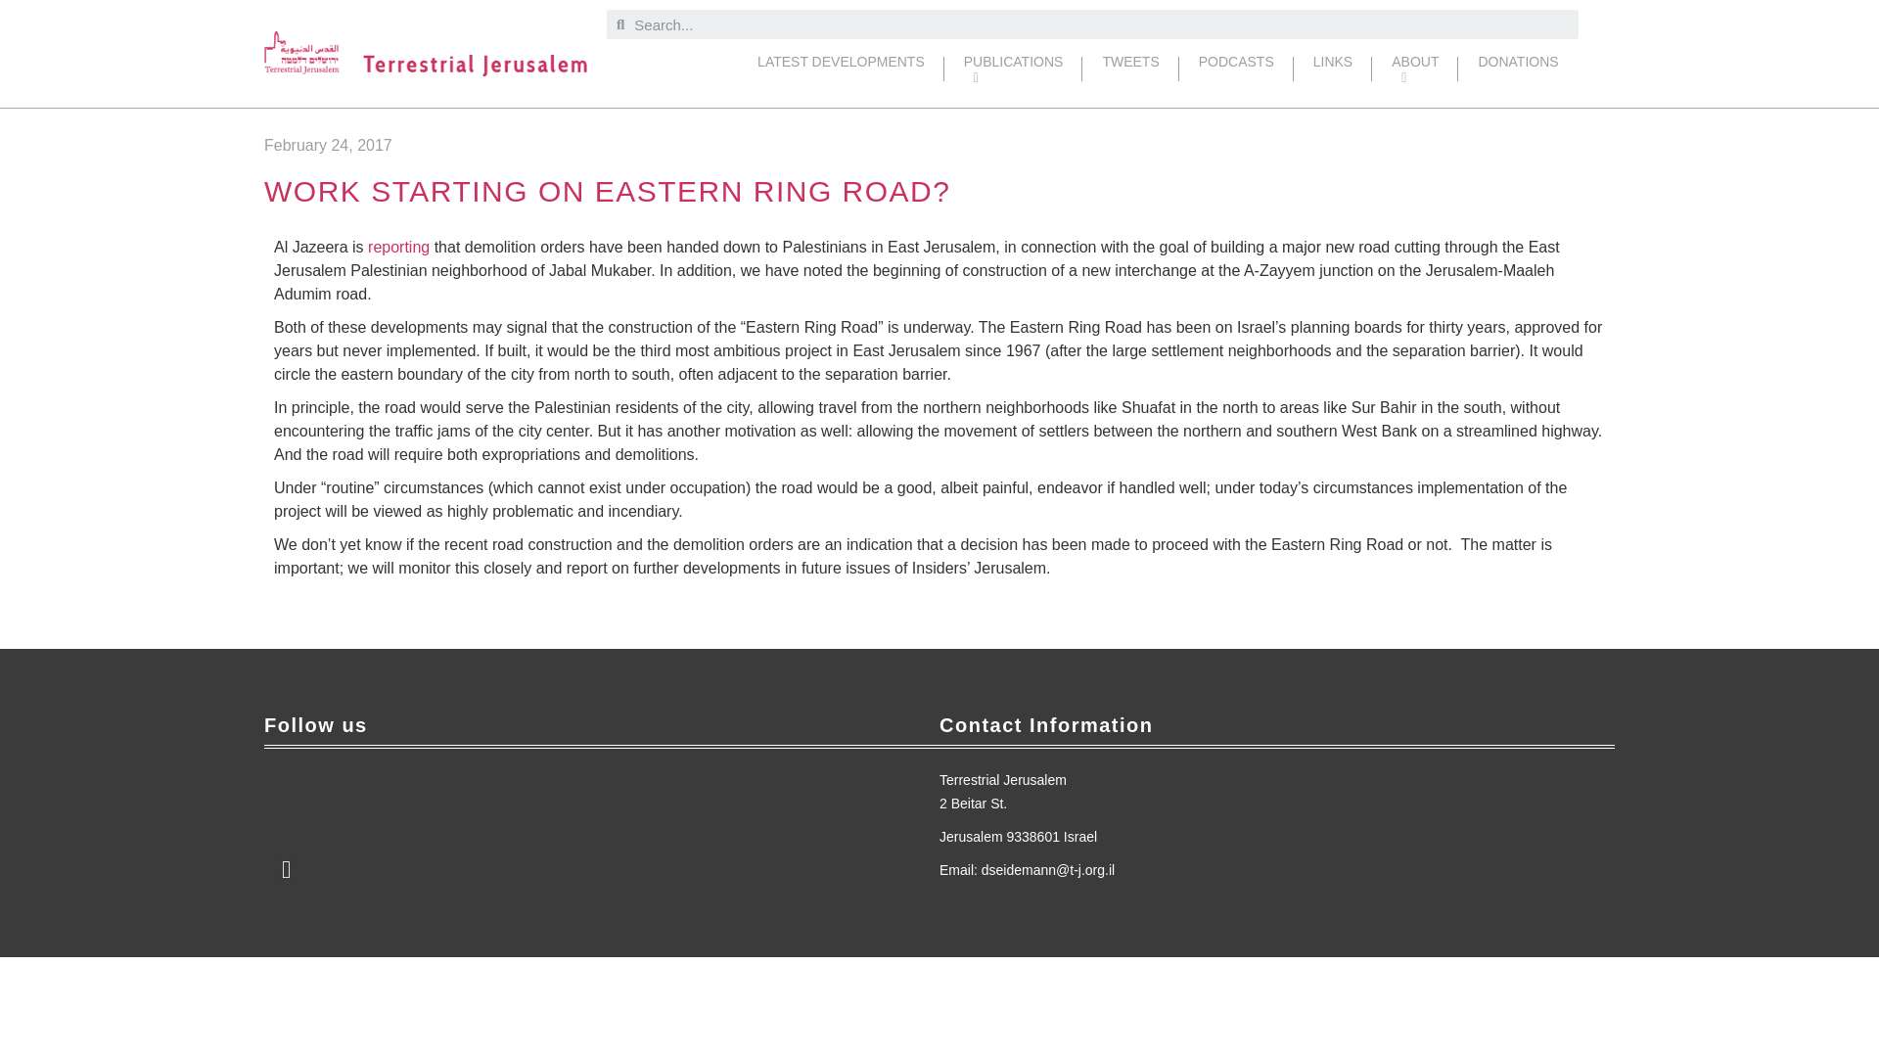  I want to click on PODCASTS, so click(1237, 69).